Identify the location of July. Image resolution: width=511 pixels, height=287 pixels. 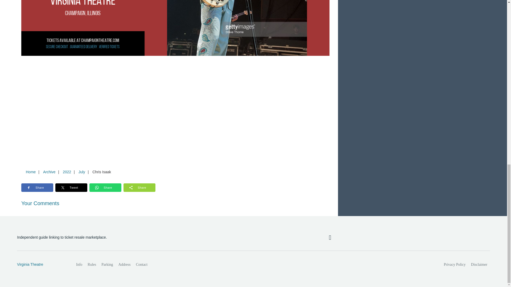
(82, 172).